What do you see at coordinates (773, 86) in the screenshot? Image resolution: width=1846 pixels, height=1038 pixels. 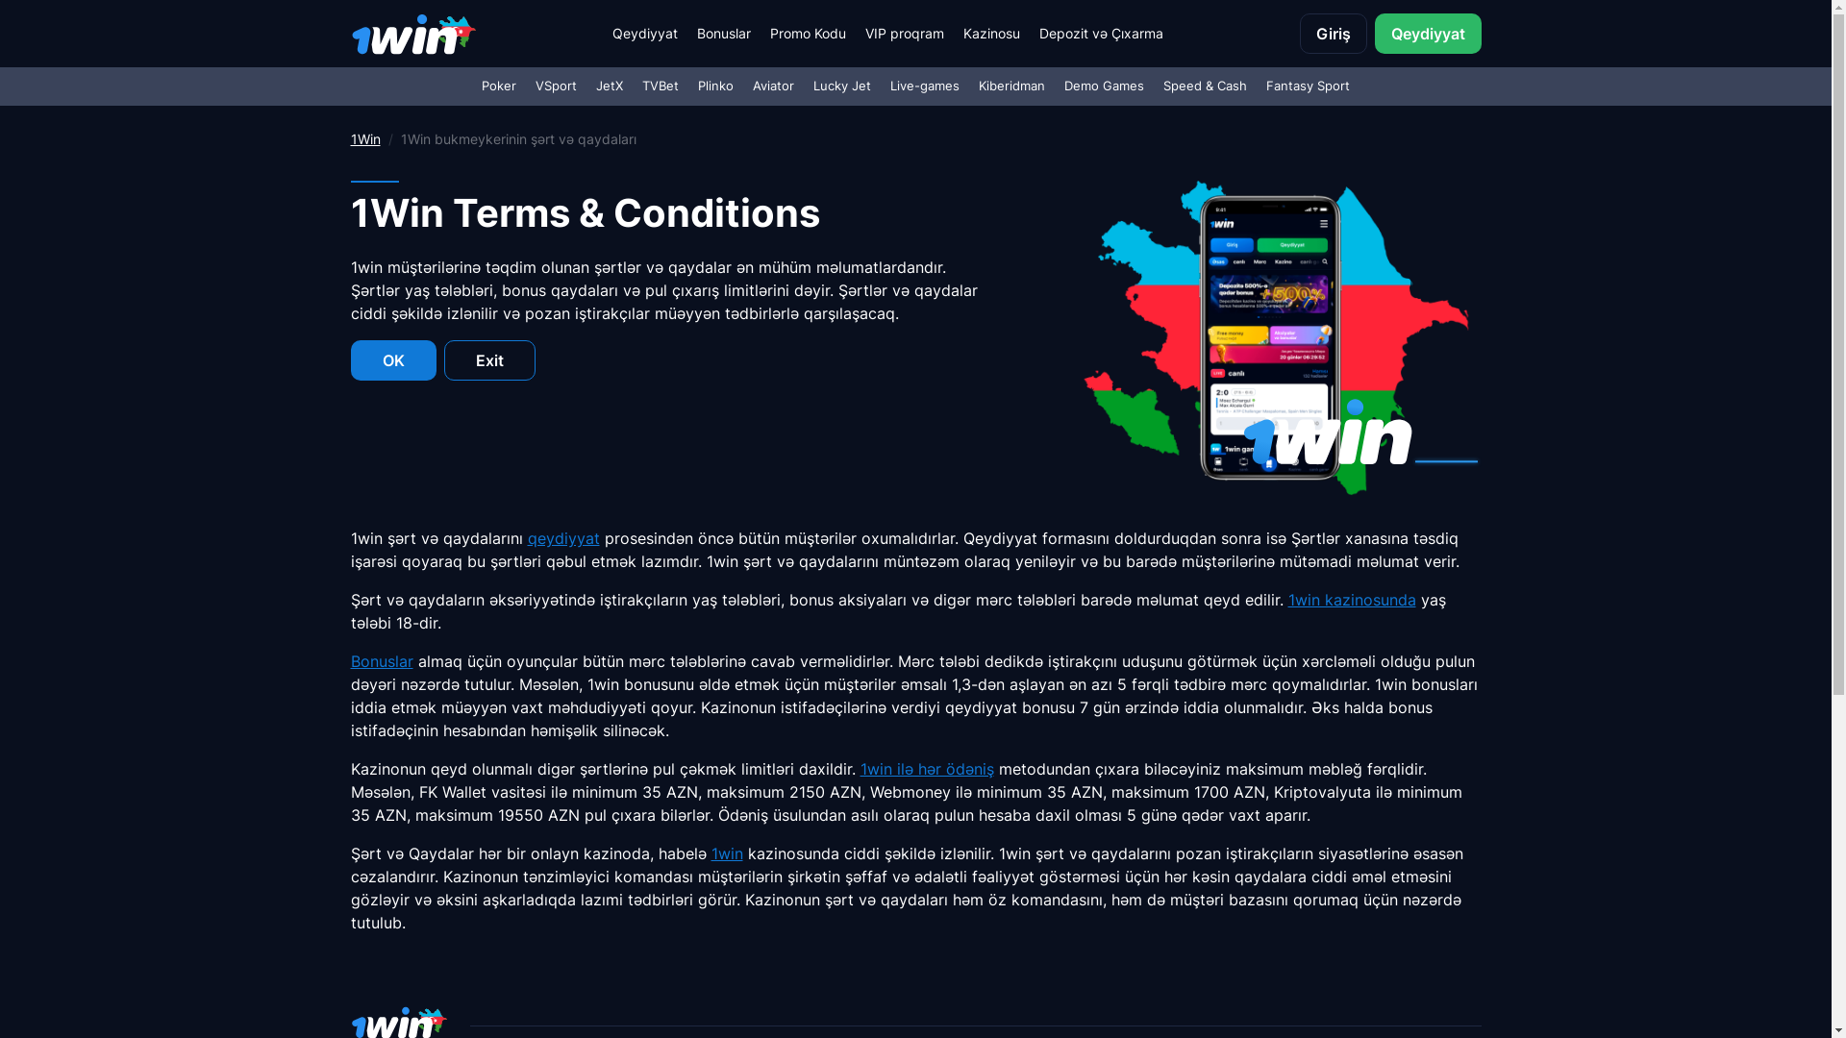 I see `Aviator` at bounding box center [773, 86].